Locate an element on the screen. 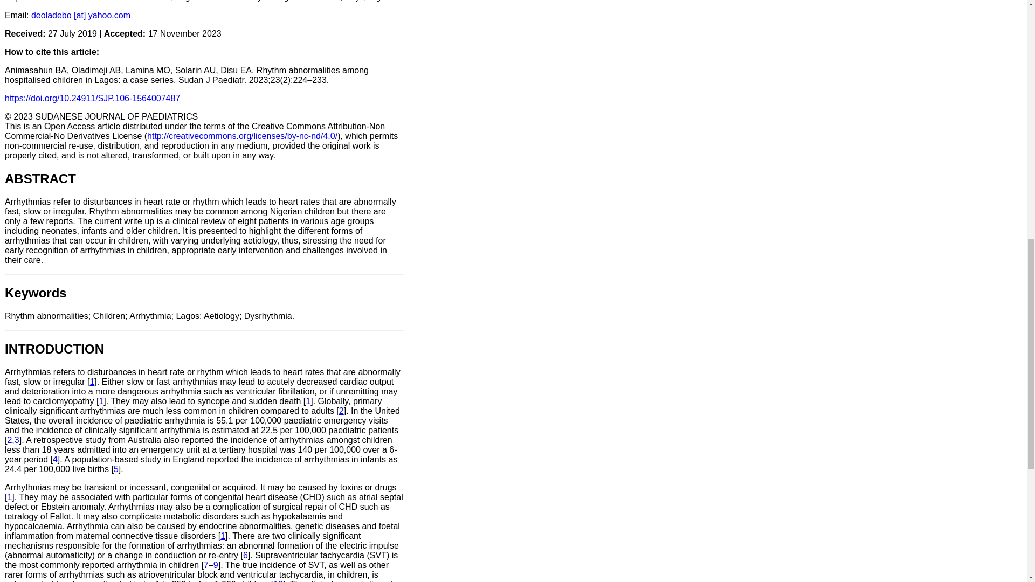 The height and width of the screenshot is (582, 1035). 5 is located at coordinates (116, 469).